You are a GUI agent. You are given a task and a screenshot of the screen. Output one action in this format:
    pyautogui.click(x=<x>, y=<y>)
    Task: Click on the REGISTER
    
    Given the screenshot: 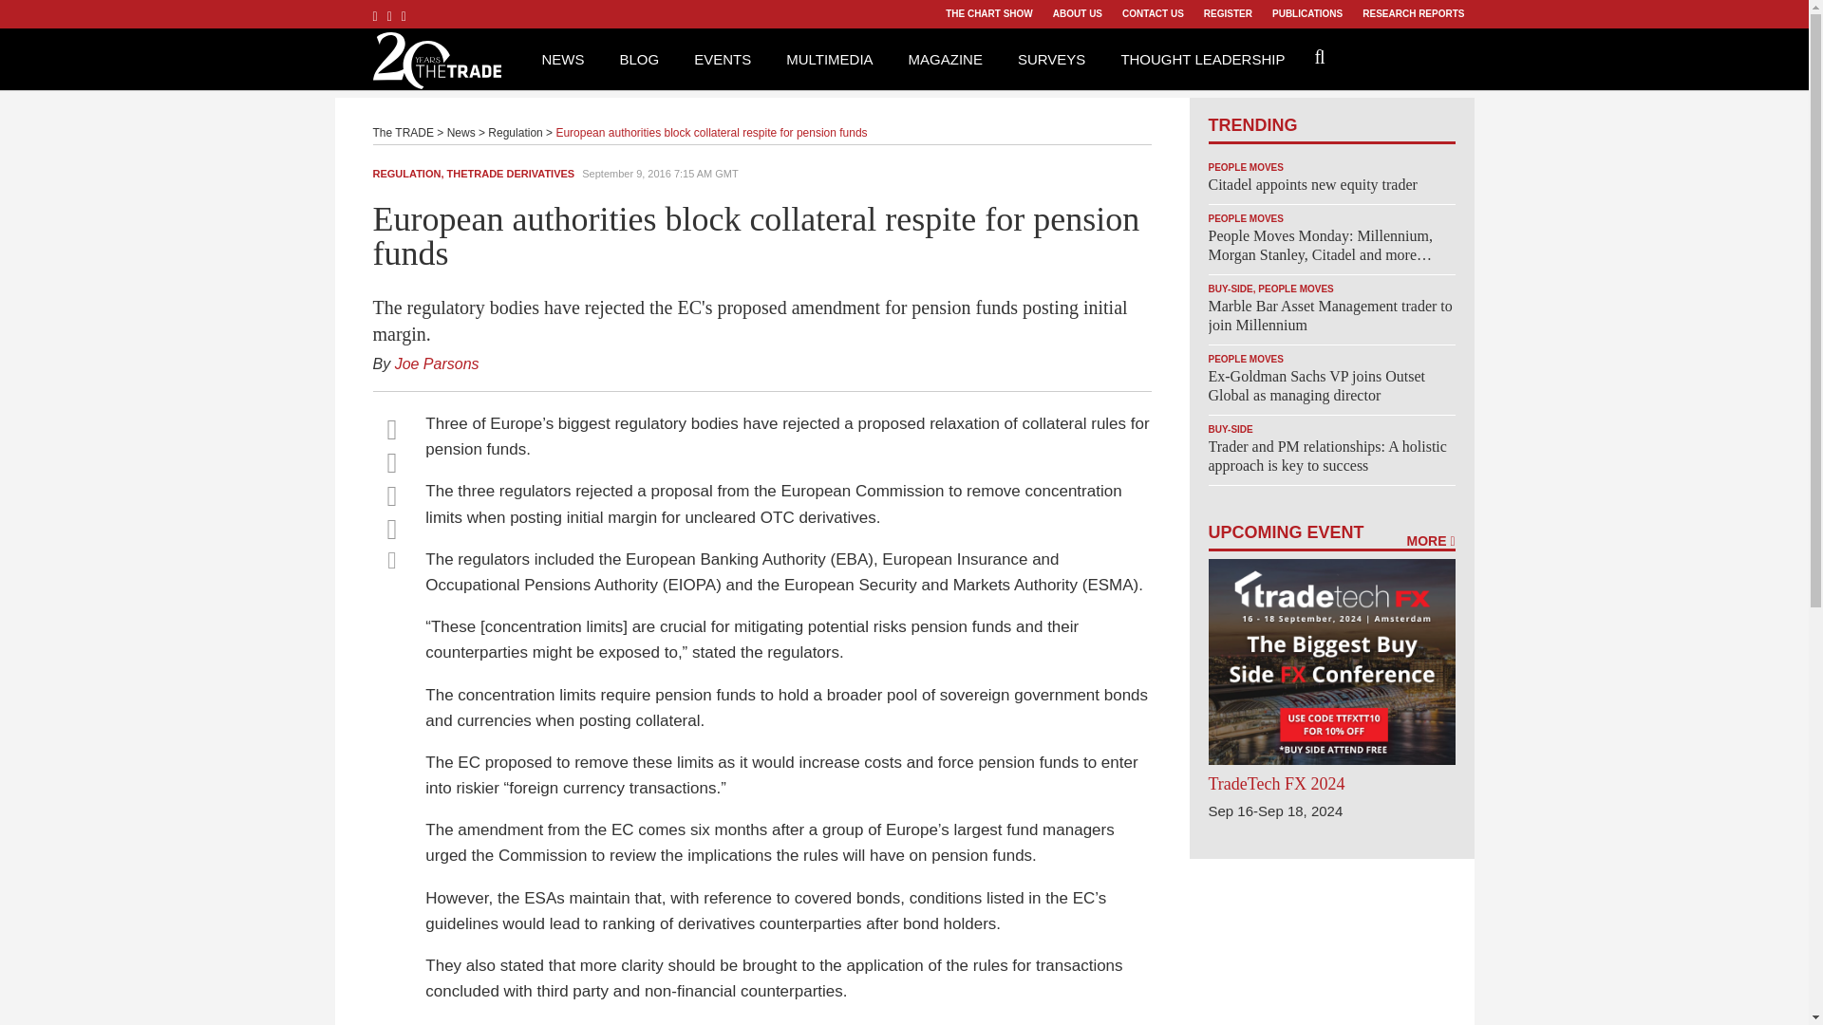 What is the action you would take?
    pyautogui.click(x=1227, y=14)
    